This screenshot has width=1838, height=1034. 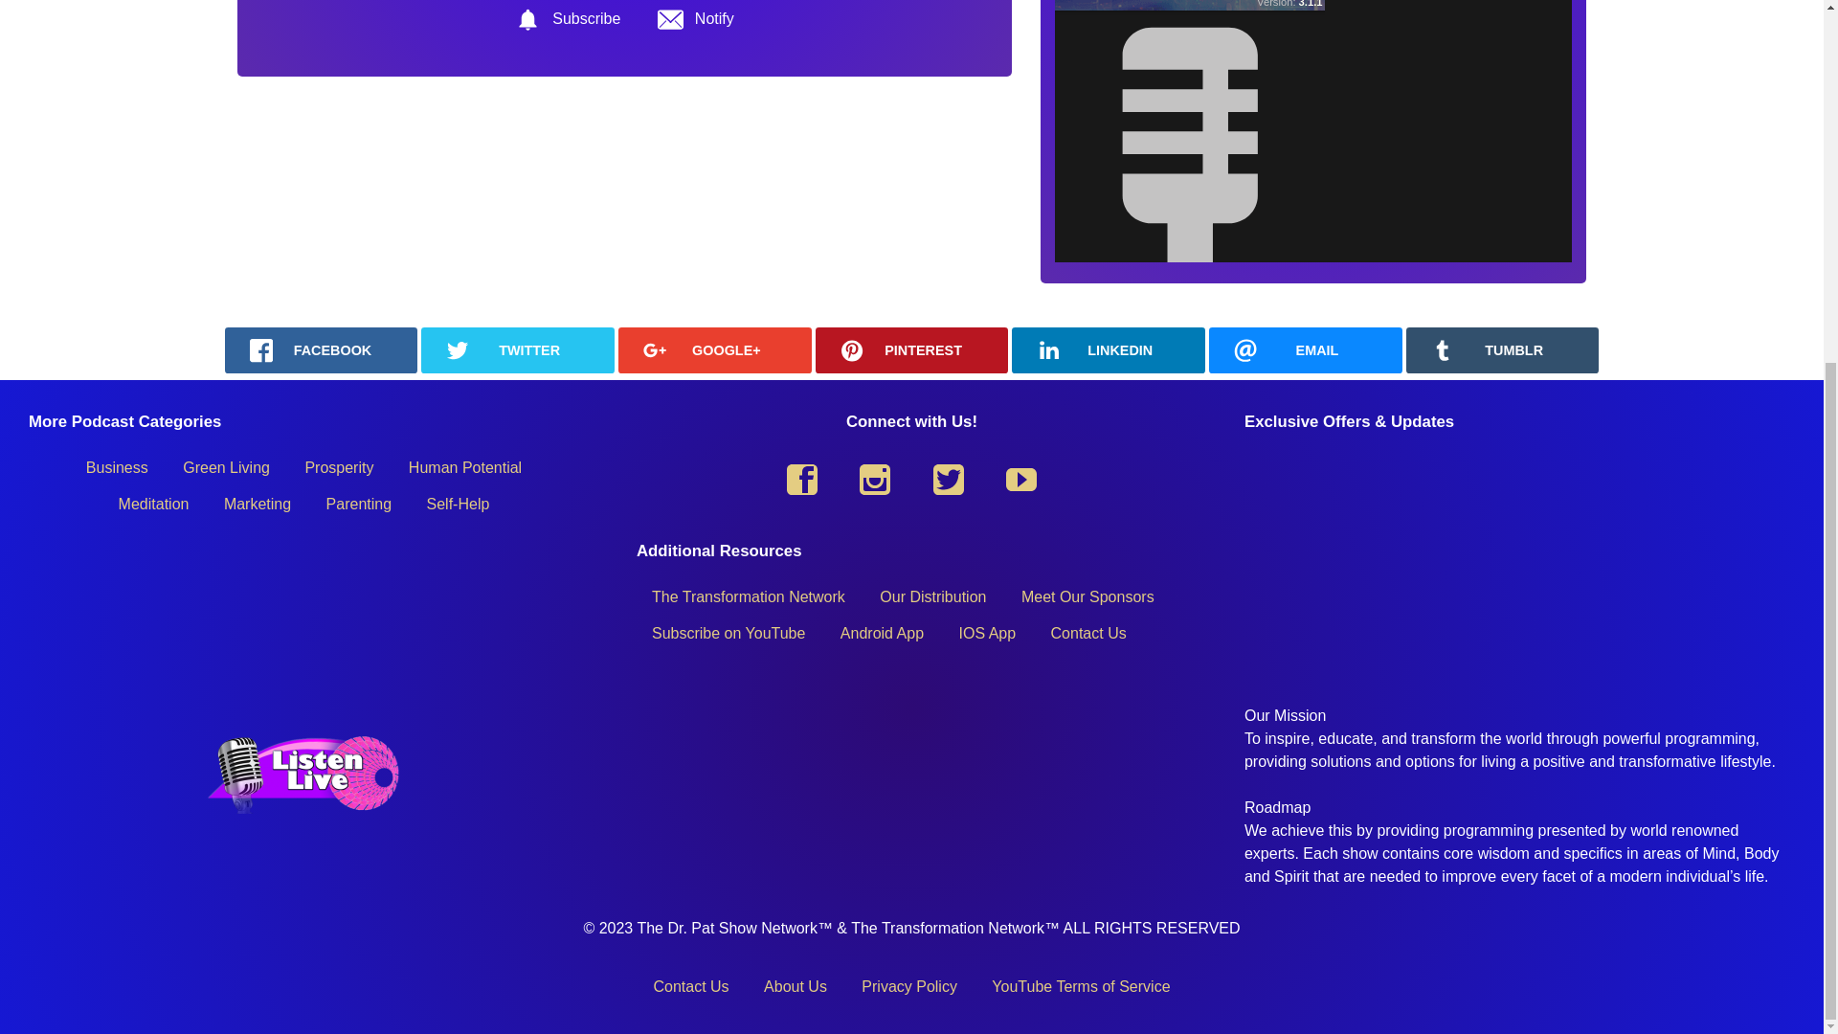 What do you see at coordinates (153, 504) in the screenshot?
I see `Meditation` at bounding box center [153, 504].